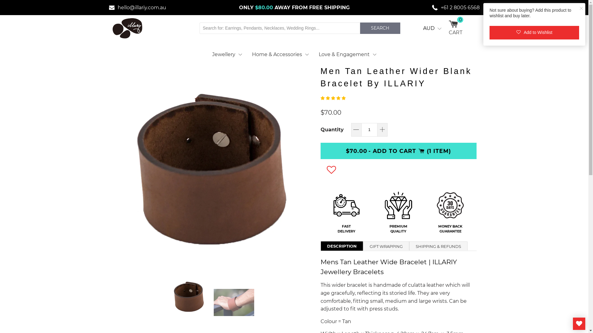 The width and height of the screenshot is (593, 333). I want to click on MY WISHLIST, so click(579, 324).